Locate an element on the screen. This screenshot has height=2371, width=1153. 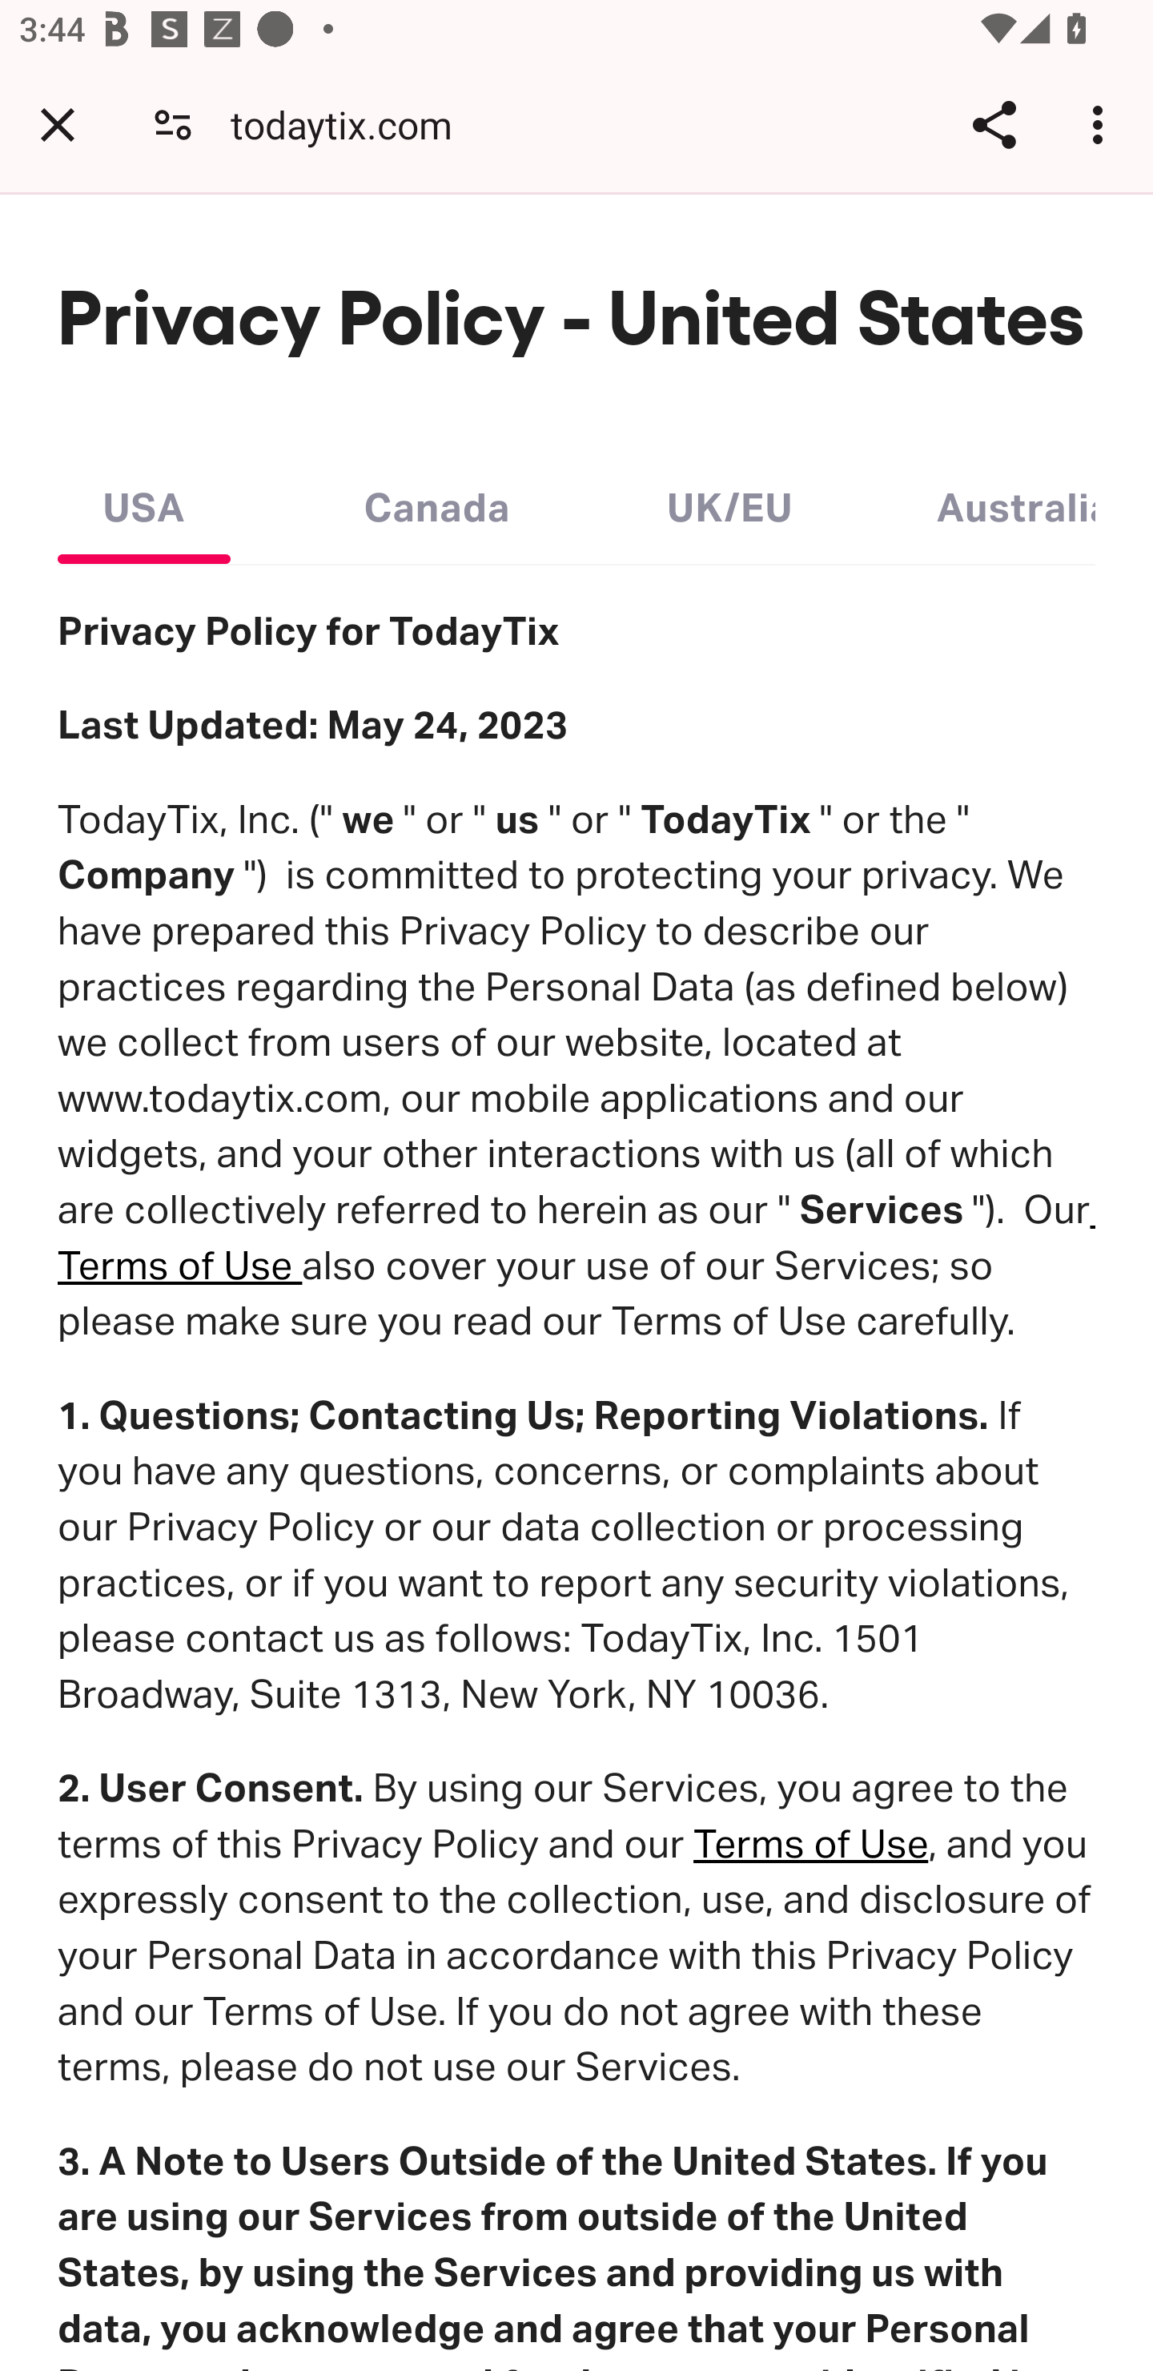
UK/EU is located at coordinates (729, 500).